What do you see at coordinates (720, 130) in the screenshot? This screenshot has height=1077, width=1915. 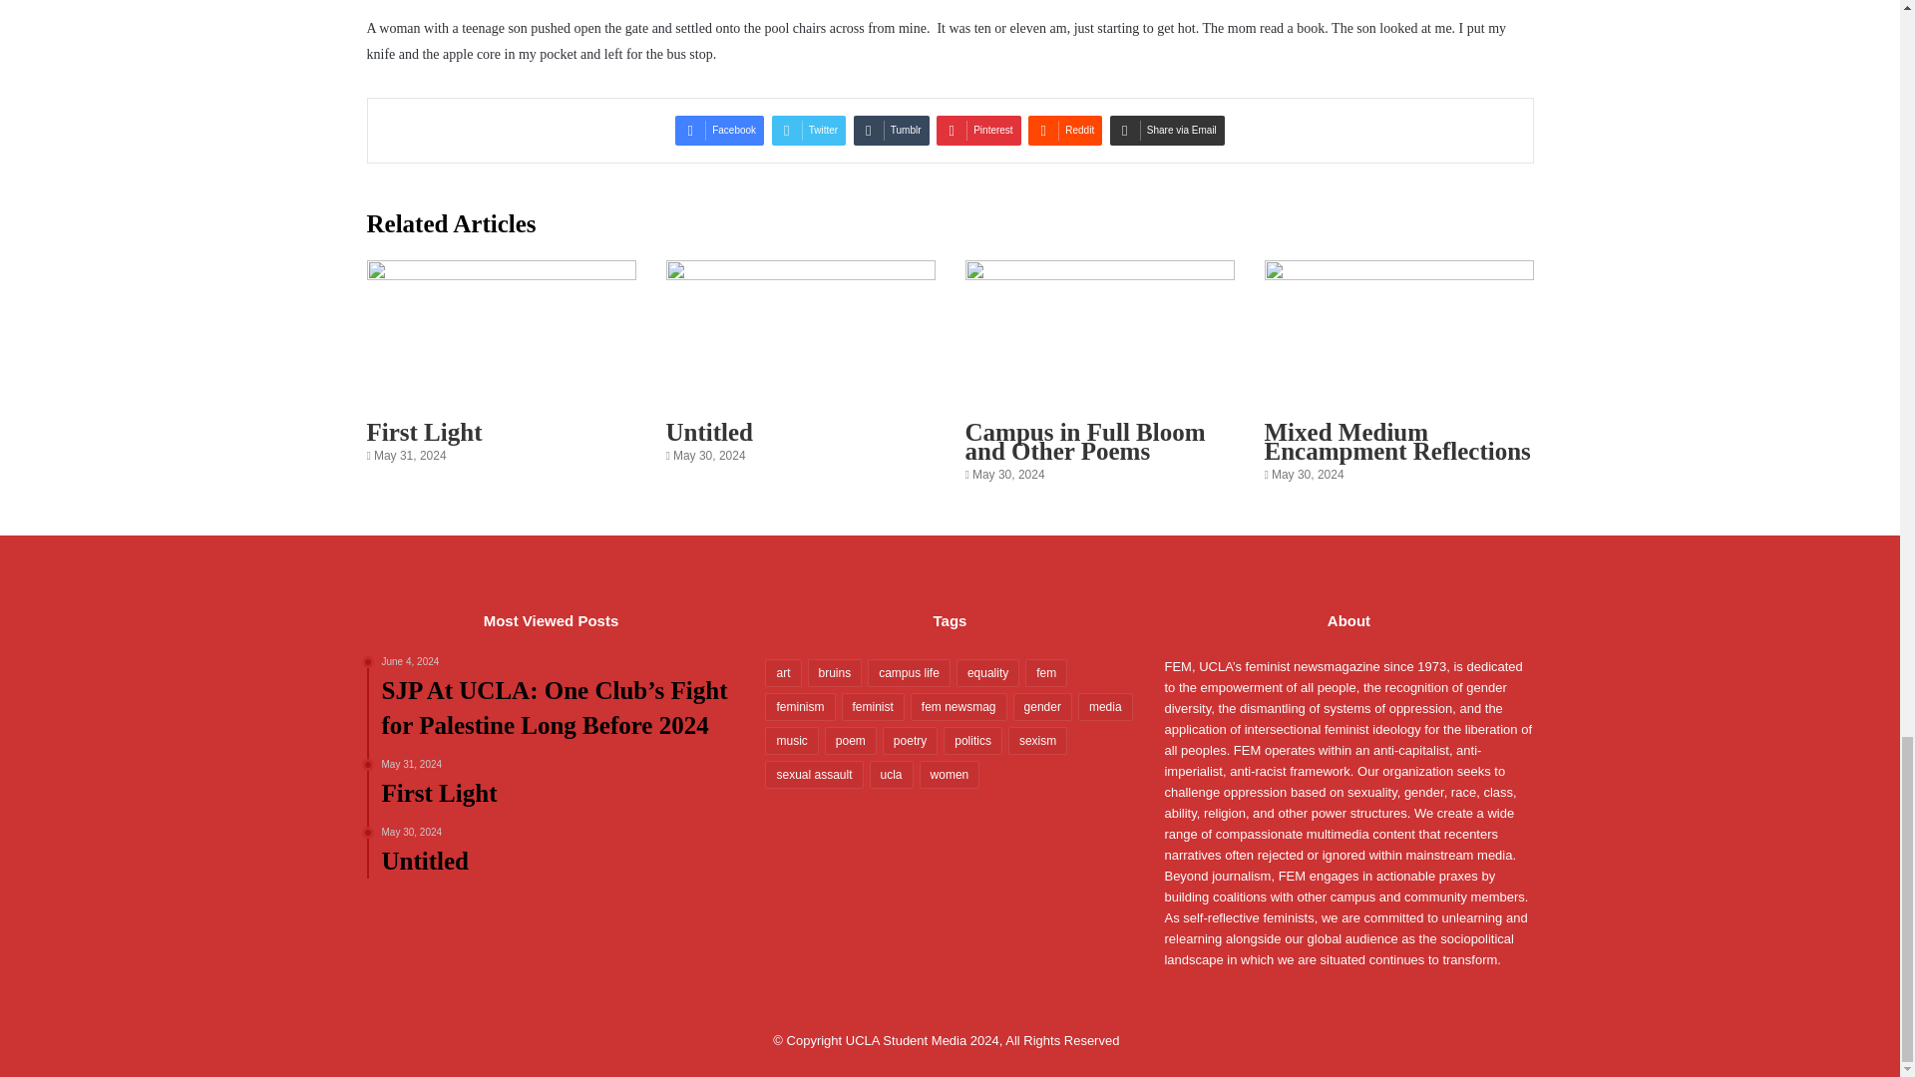 I see `Facebook` at bounding box center [720, 130].